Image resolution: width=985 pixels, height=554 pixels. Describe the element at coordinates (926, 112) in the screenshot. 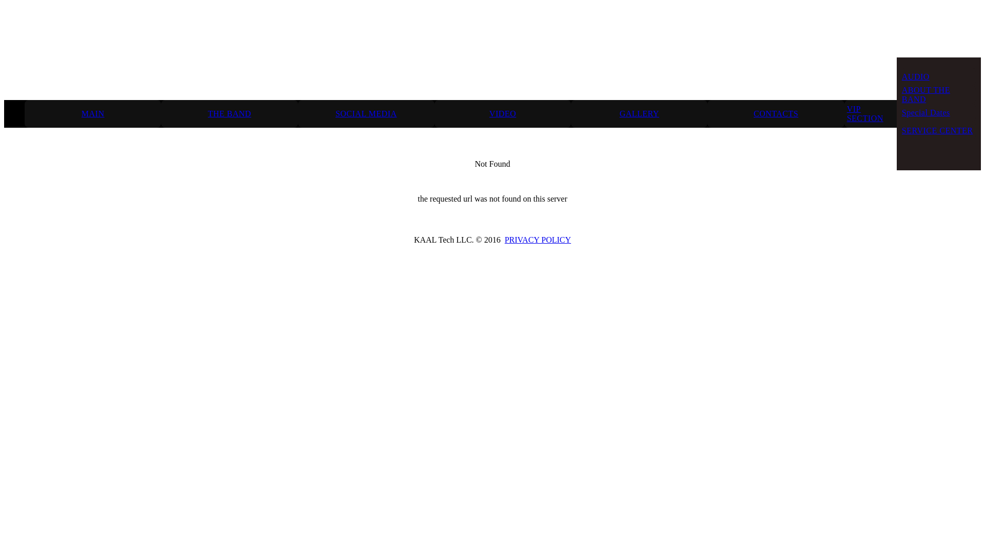

I see `Special Dates` at that location.